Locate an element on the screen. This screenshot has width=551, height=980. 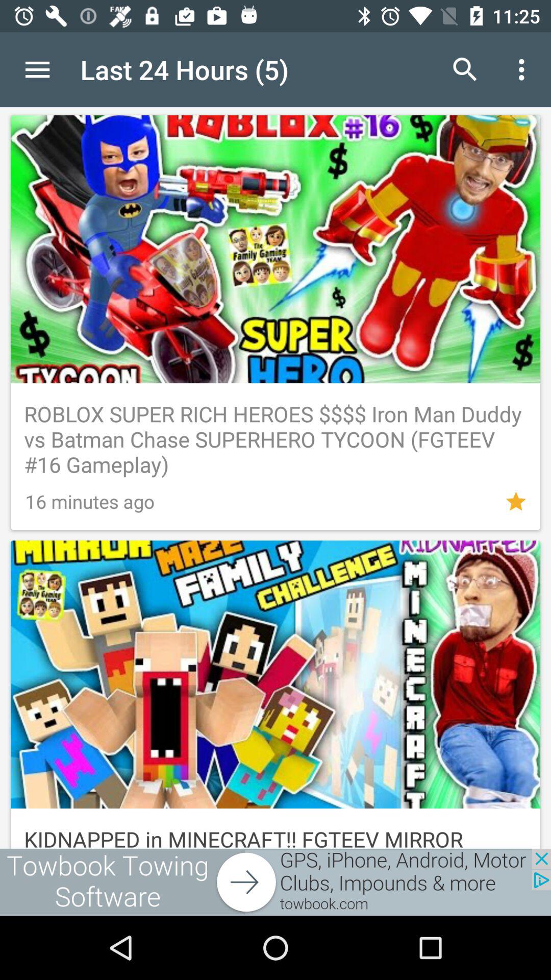
go to advertisements website is located at coordinates (275, 882).